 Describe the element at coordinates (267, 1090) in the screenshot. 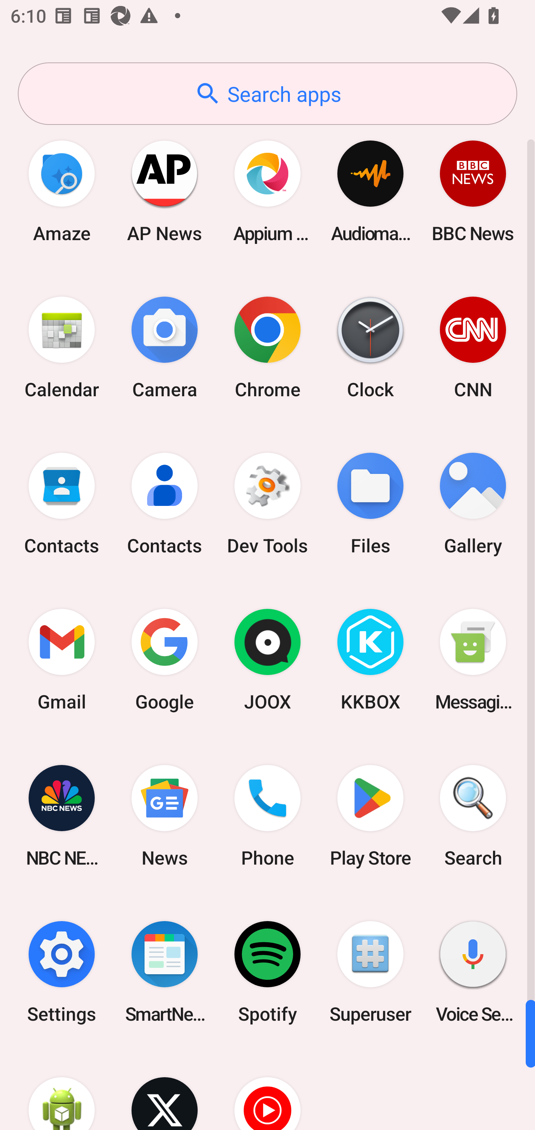

I see `YT Music` at that location.